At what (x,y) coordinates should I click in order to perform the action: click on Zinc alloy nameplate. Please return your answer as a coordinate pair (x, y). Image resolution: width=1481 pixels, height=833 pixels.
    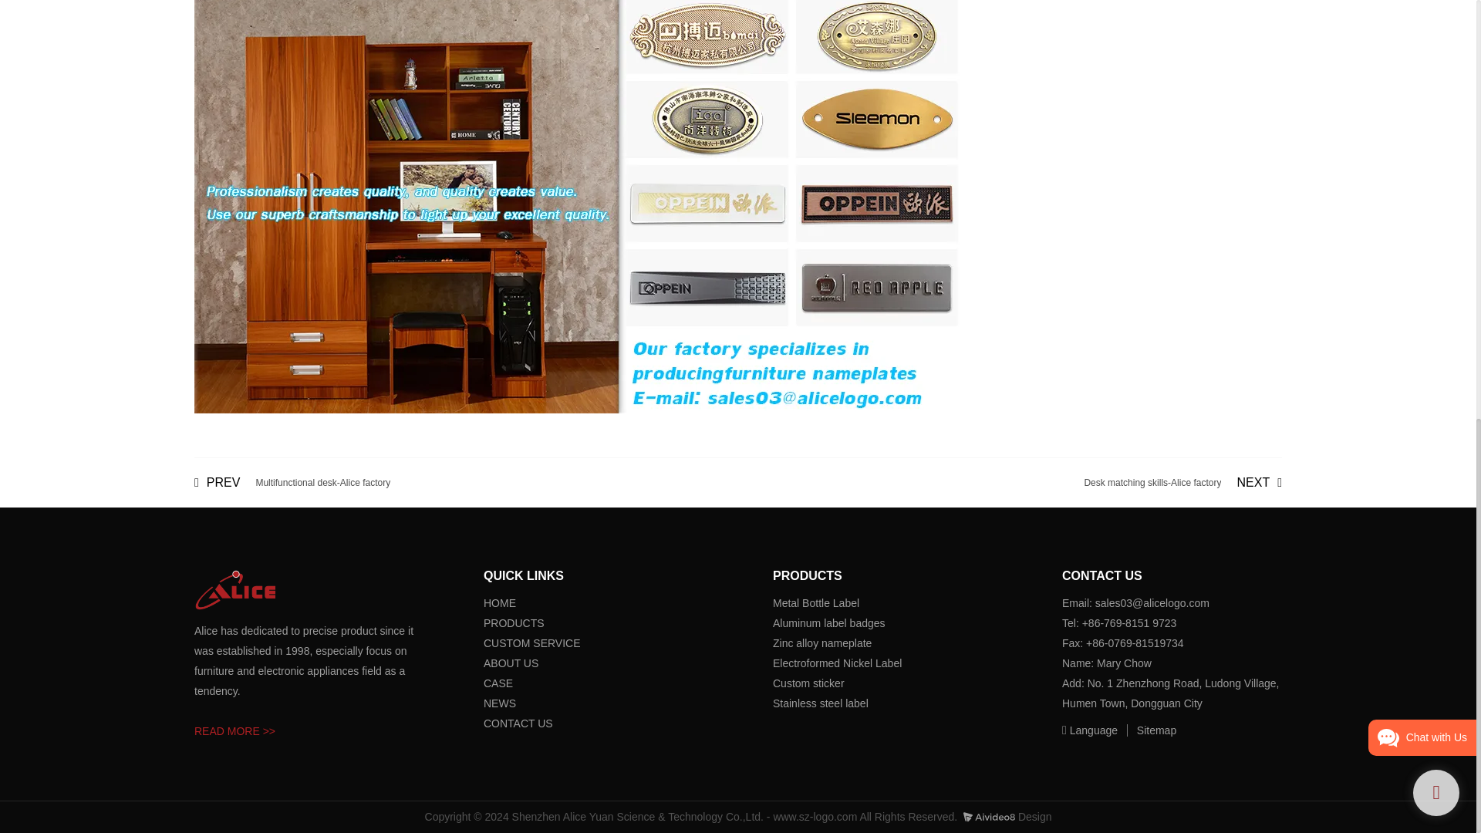
    Looking at the image, I should click on (1183, 483).